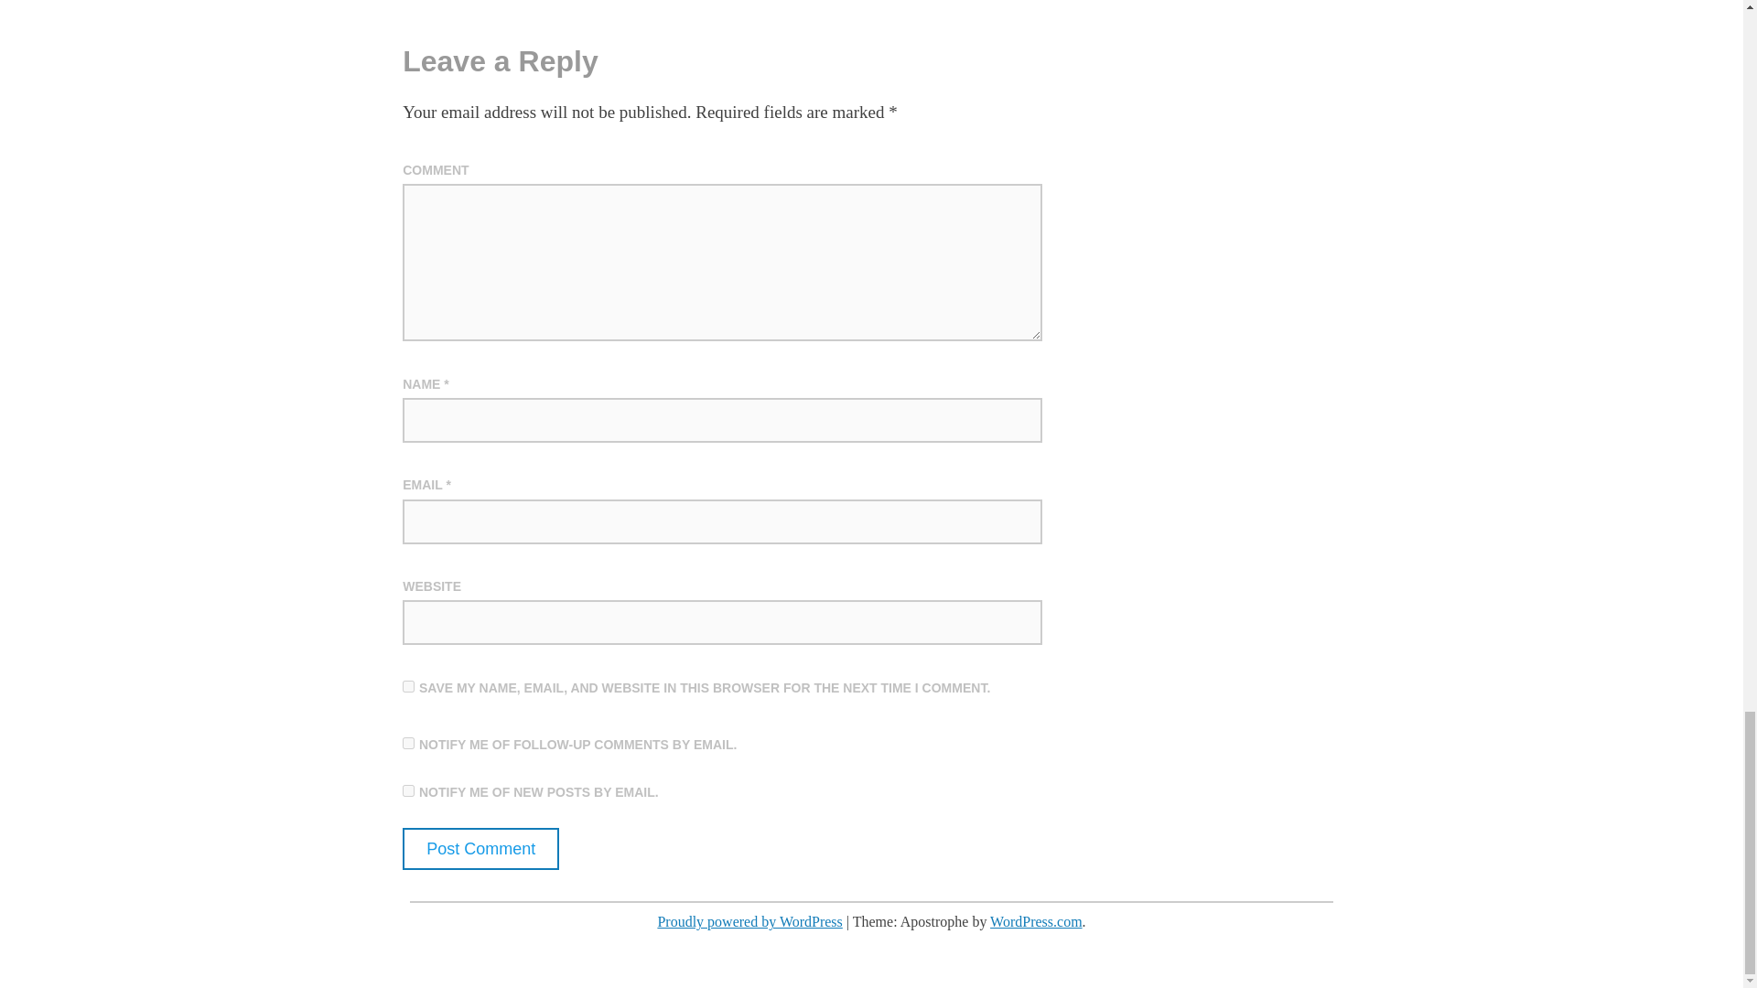 The image size is (1757, 988). I want to click on subscribe, so click(408, 790).